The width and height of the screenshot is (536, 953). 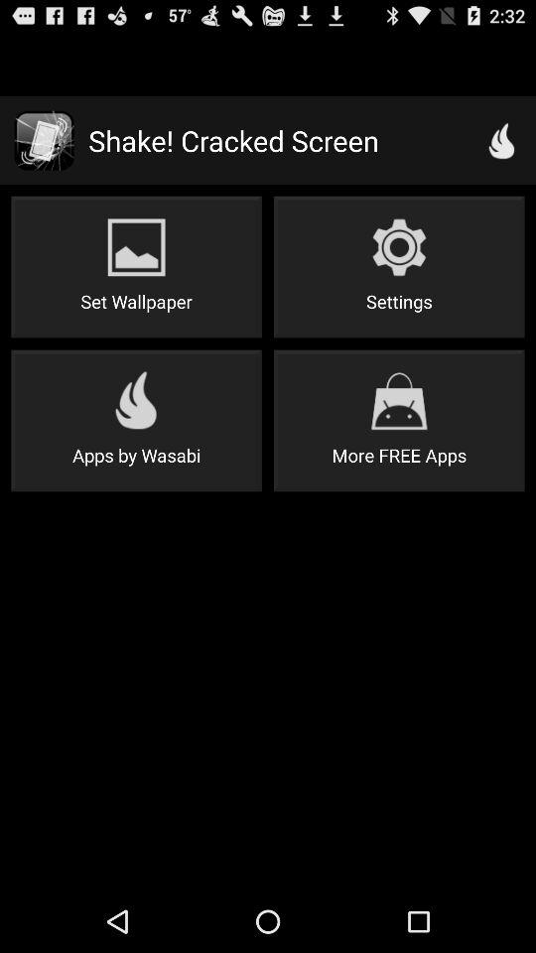 What do you see at coordinates (136, 266) in the screenshot?
I see `tap icon above apps by wasabi item` at bounding box center [136, 266].